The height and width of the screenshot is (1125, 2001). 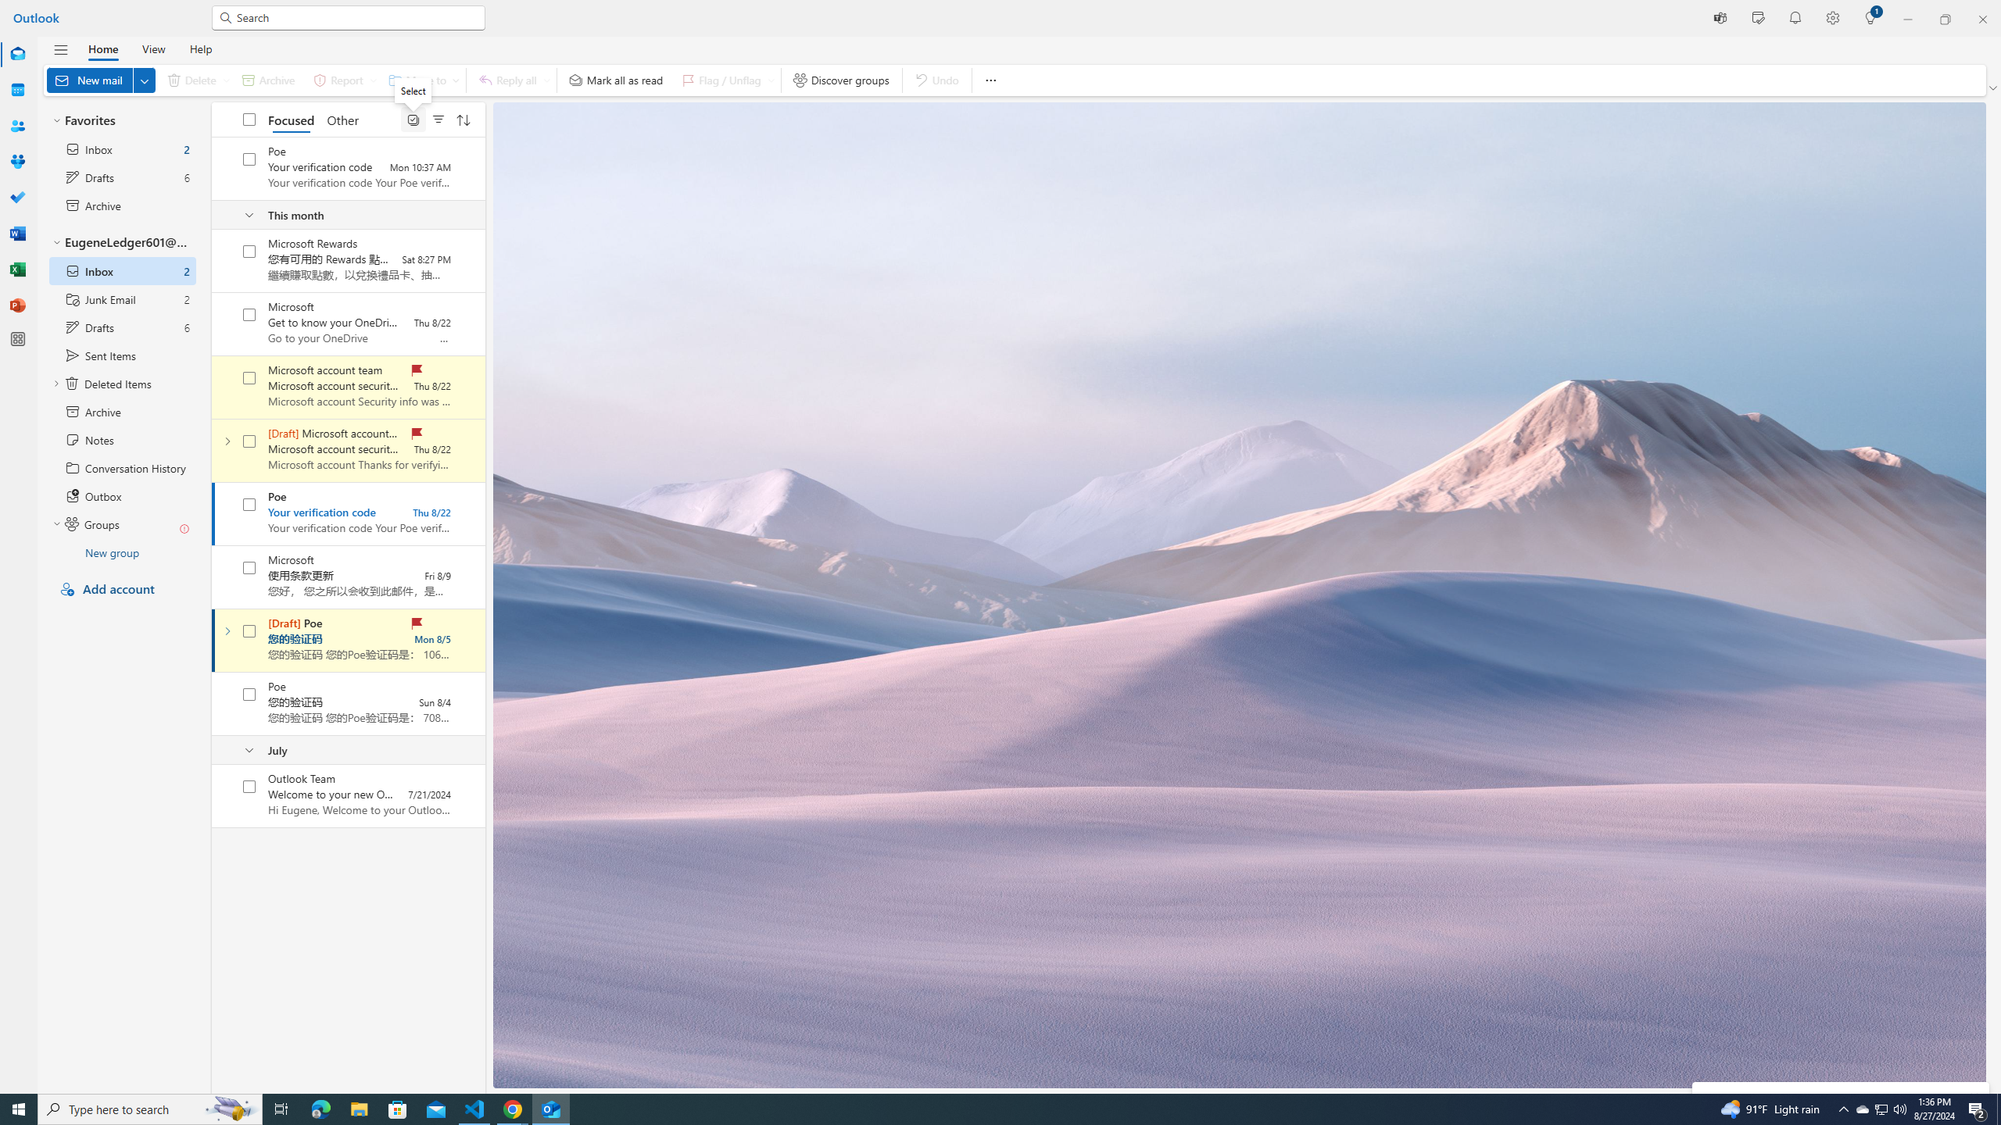 What do you see at coordinates (249, 631) in the screenshot?
I see `AutomationID: checkbox-205` at bounding box center [249, 631].